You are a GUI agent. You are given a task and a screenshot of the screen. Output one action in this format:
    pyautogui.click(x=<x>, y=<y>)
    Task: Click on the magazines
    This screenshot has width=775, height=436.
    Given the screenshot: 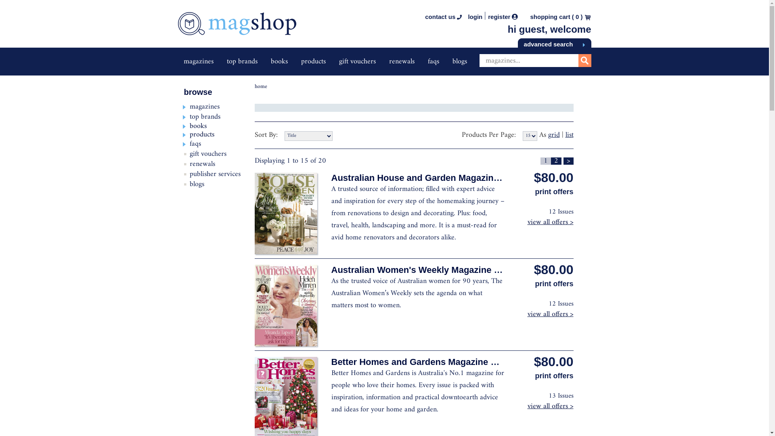 What is the action you would take?
    pyautogui.click(x=205, y=107)
    